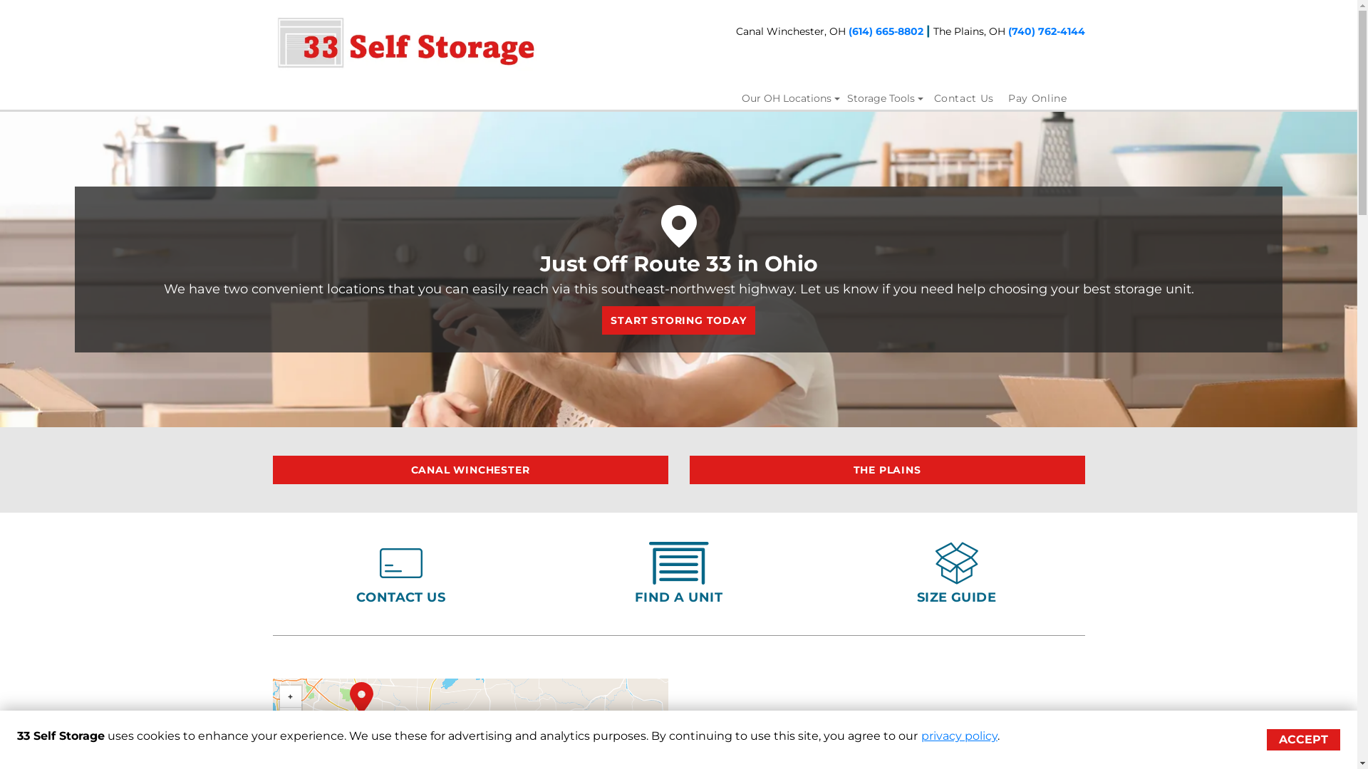 The width and height of the screenshot is (1368, 769). I want to click on (614) 665-8802, so click(885, 31).